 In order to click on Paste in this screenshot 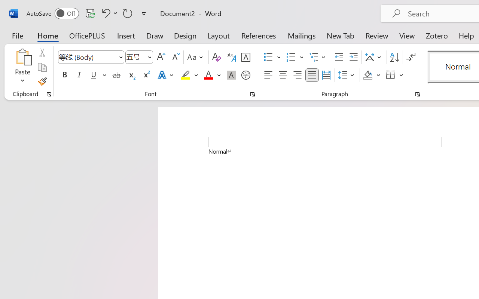, I will do `click(22, 57)`.